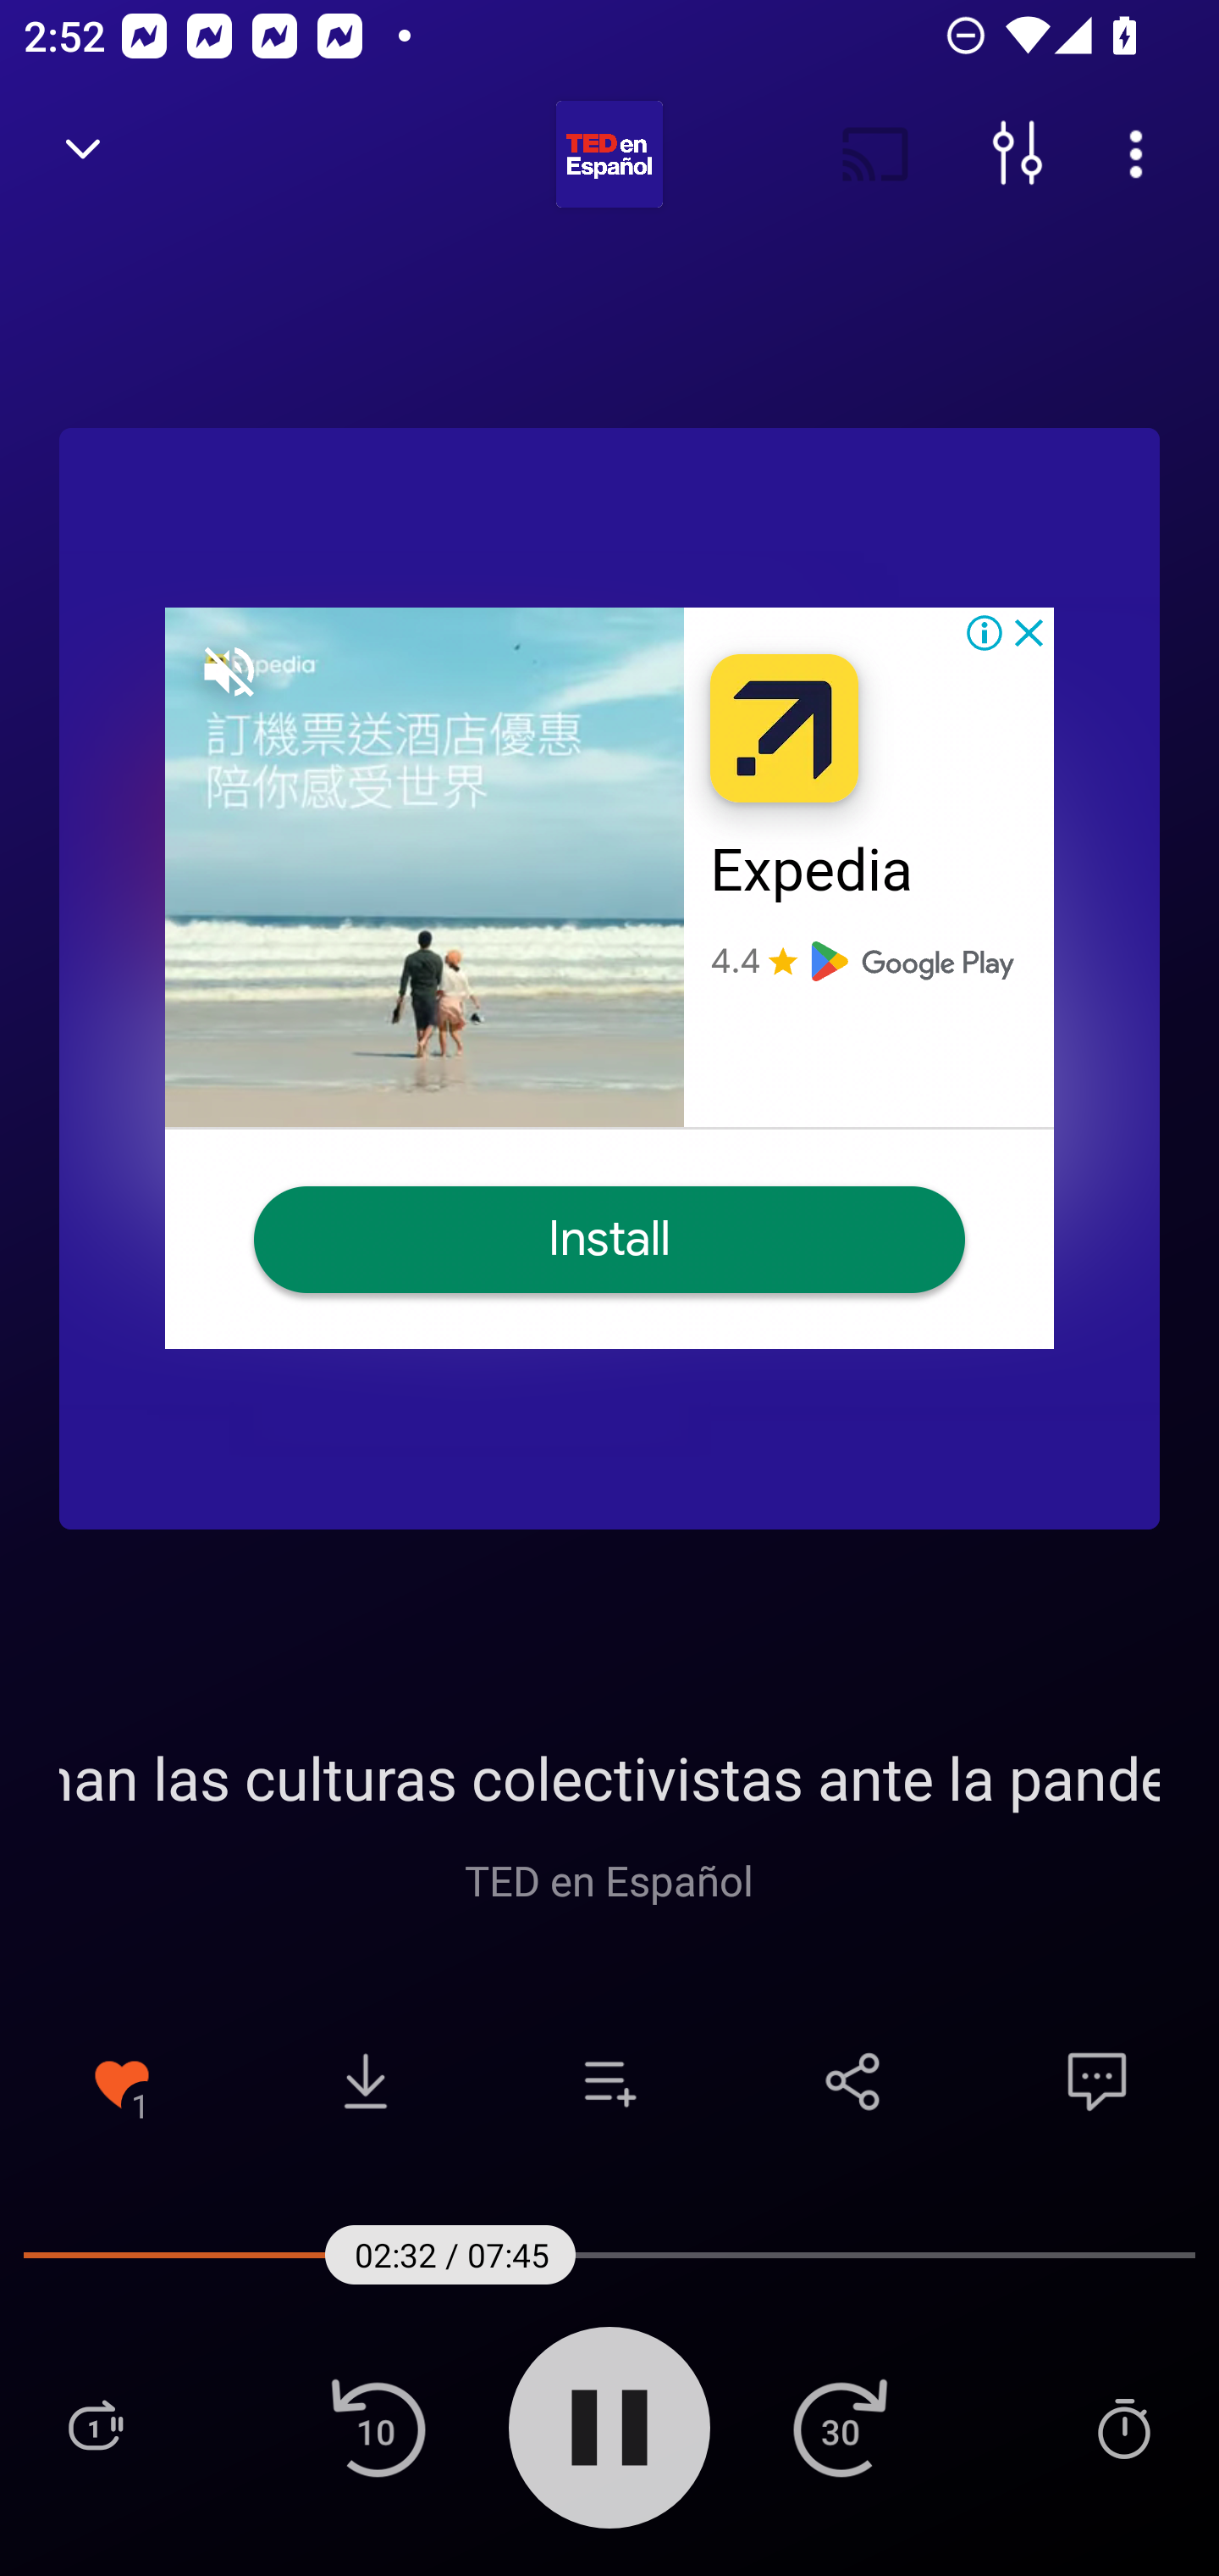  What do you see at coordinates (83, 154) in the screenshot?
I see ` Back` at bounding box center [83, 154].